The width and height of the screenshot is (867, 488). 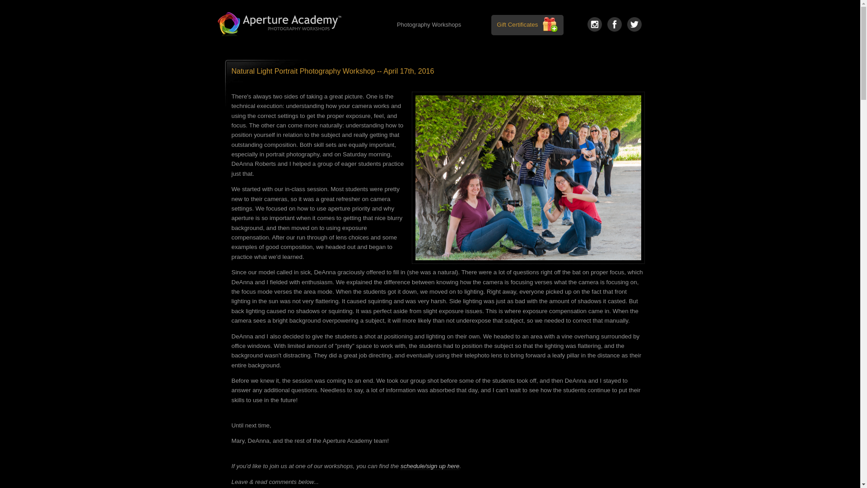 I want to click on Gift Certificates, so click(x=517, y=24).